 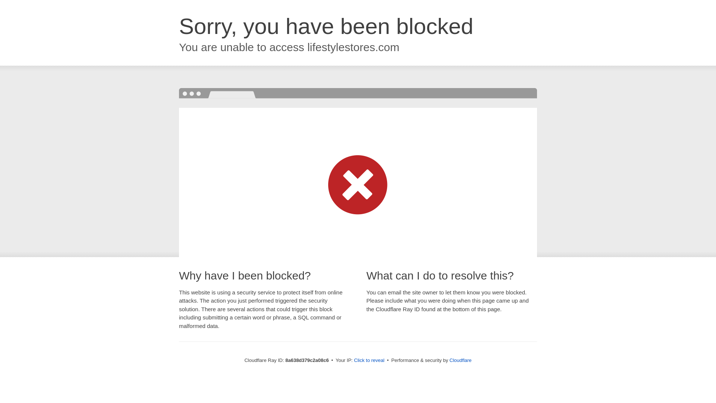 I want to click on Click to reveal, so click(x=369, y=360).